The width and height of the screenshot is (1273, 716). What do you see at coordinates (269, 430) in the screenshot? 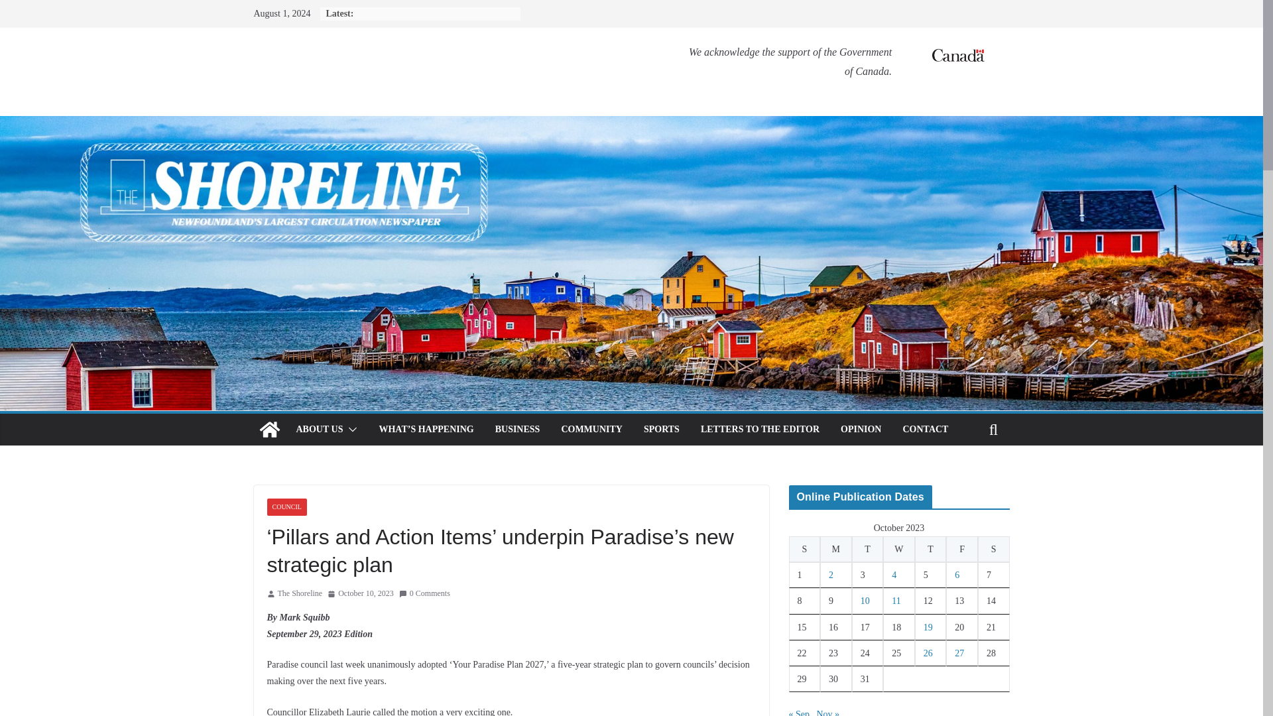
I see `The Shoreline News` at bounding box center [269, 430].